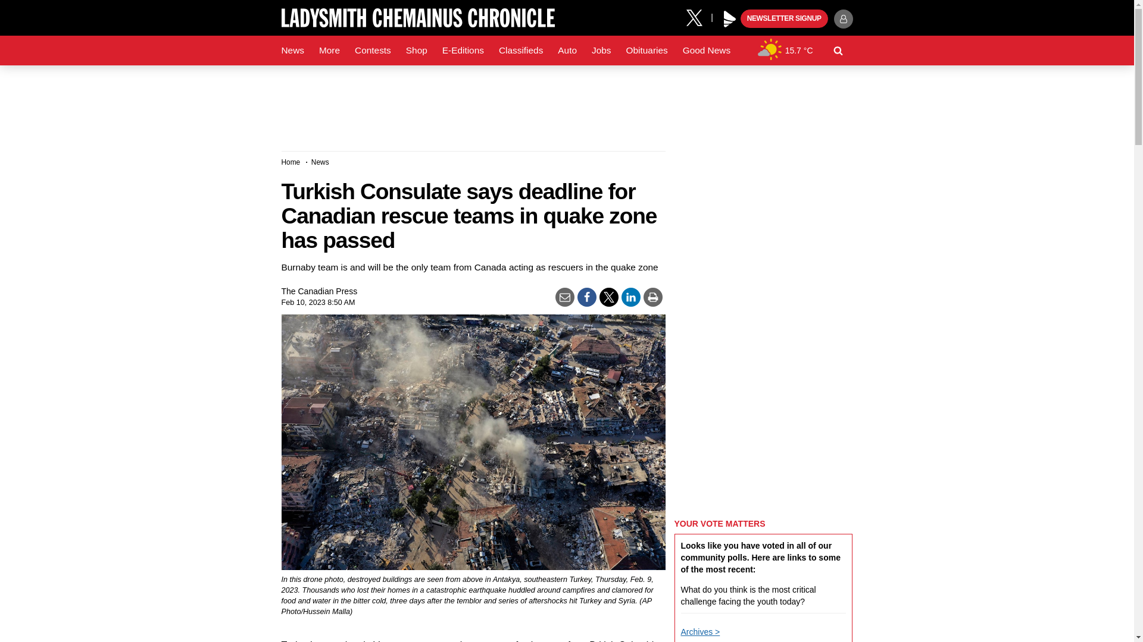  Describe the element at coordinates (730, 19) in the screenshot. I see `Black Press Media` at that location.